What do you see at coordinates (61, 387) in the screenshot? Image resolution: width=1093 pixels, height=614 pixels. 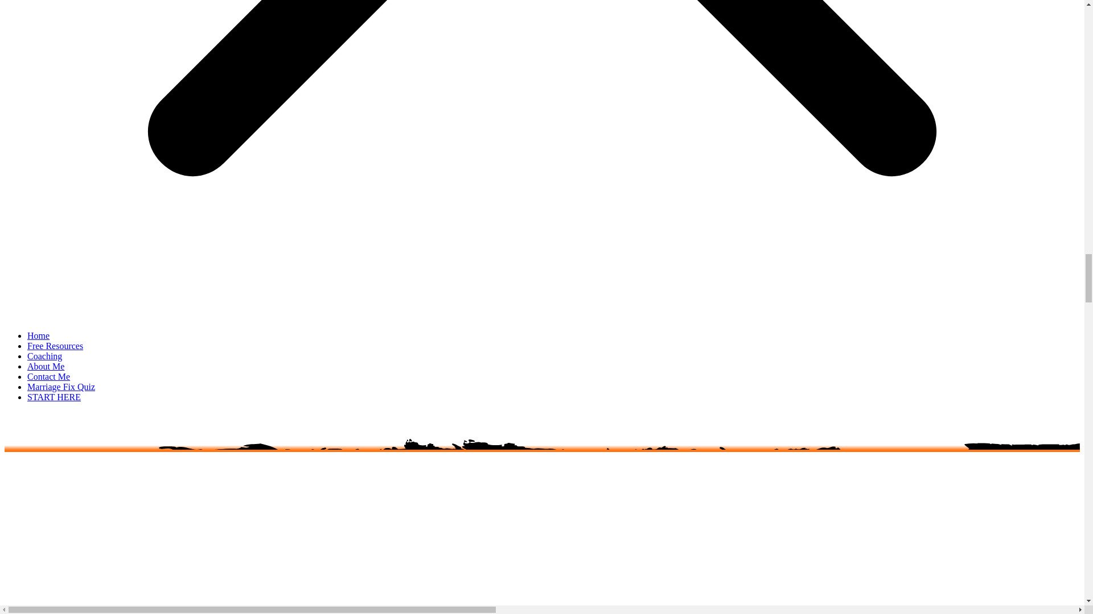 I see `Marriage Fix Quiz` at bounding box center [61, 387].